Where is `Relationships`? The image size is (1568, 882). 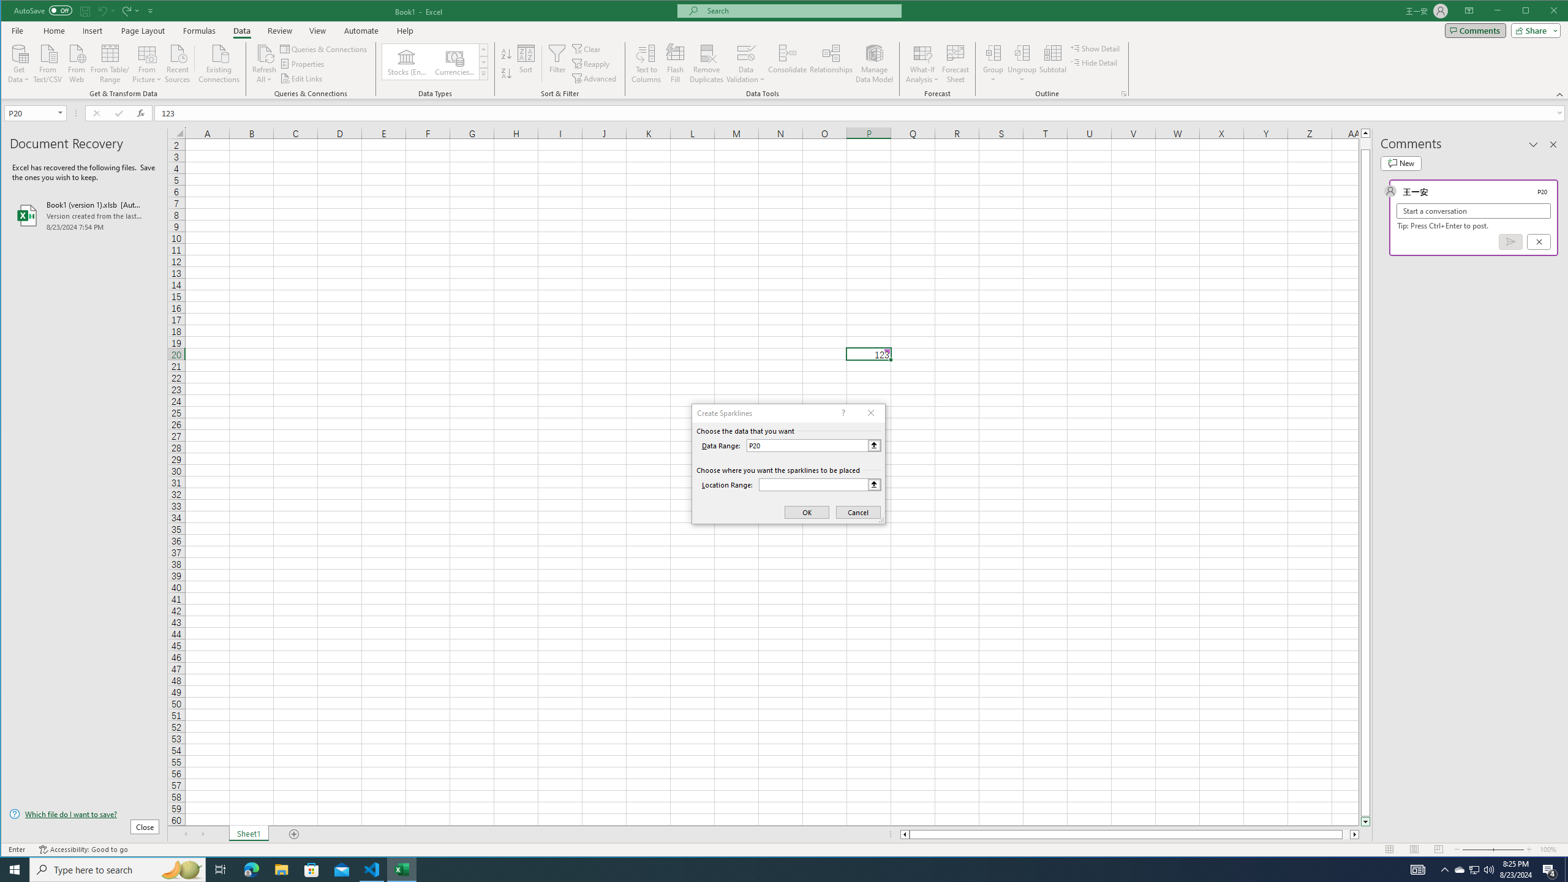
Relationships is located at coordinates (832, 64).